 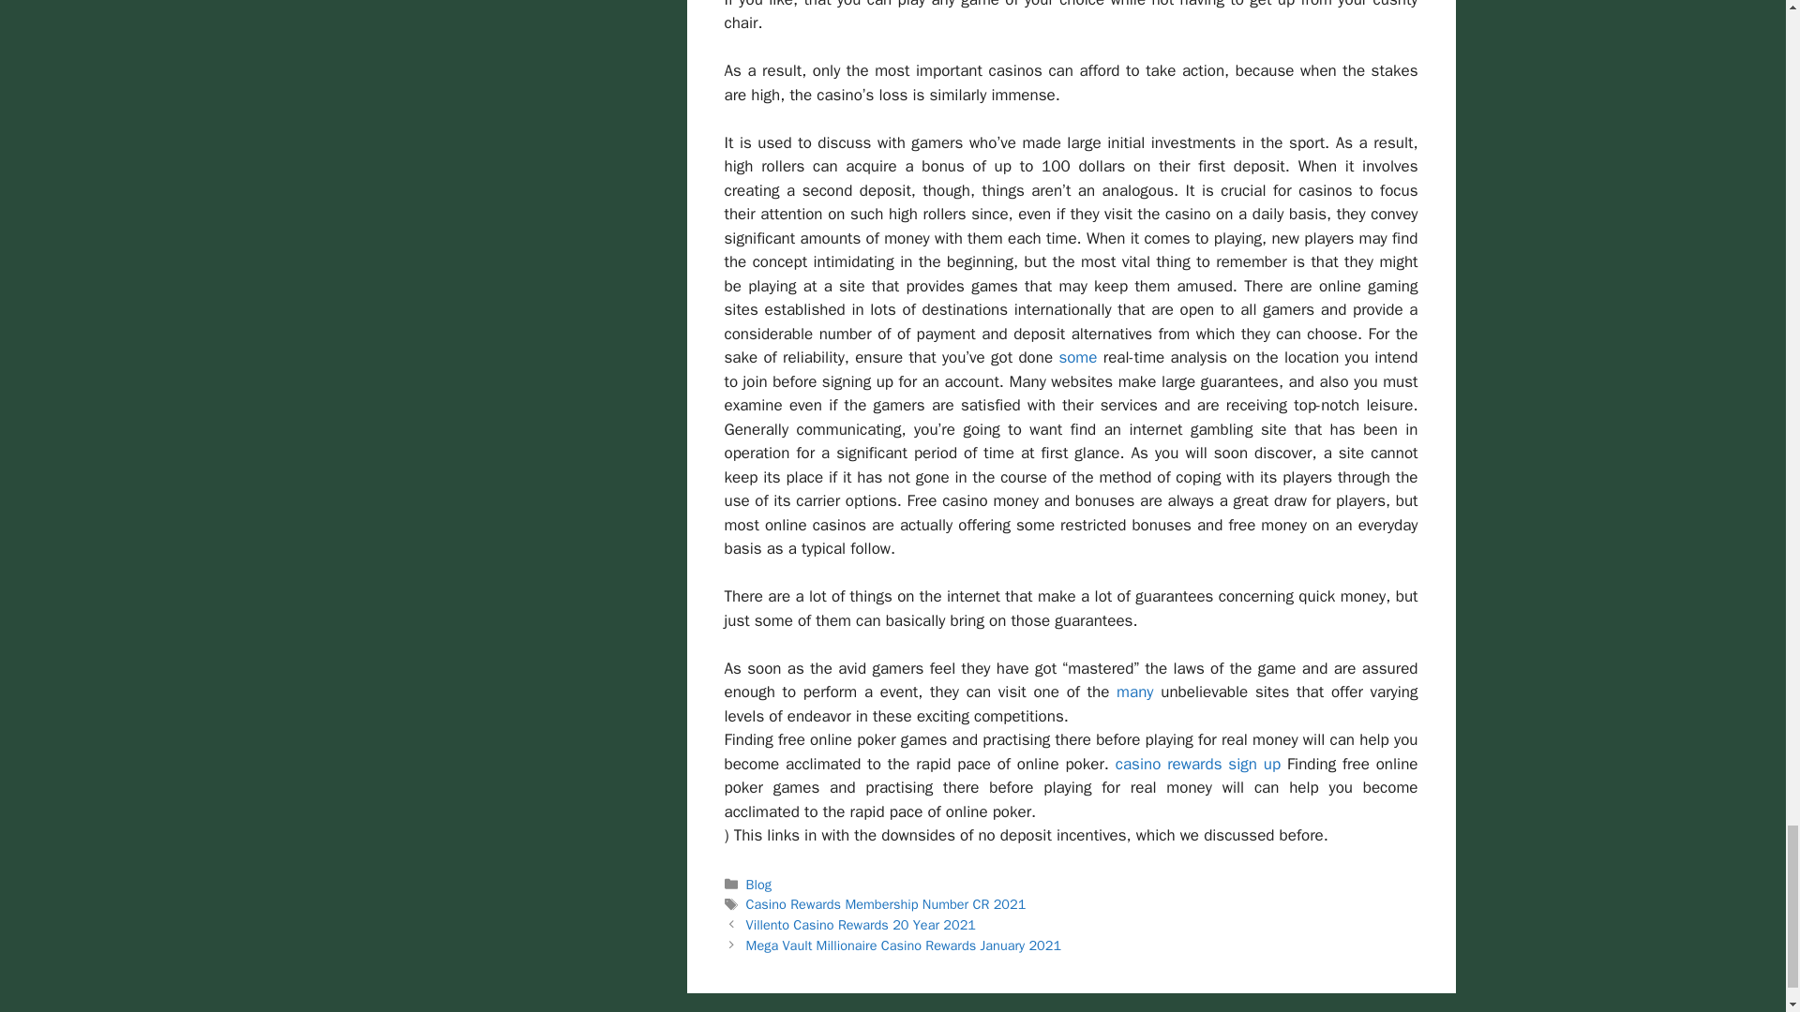 What do you see at coordinates (759, 885) in the screenshot?
I see `Blog` at bounding box center [759, 885].